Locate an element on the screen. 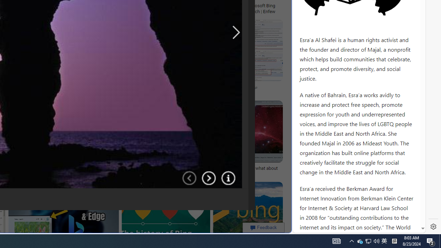 The width and height of the screenshot is (441, 248). Remove the 'News & Interests' bar from Bing | TechLife is located at coordinates (79, 6).